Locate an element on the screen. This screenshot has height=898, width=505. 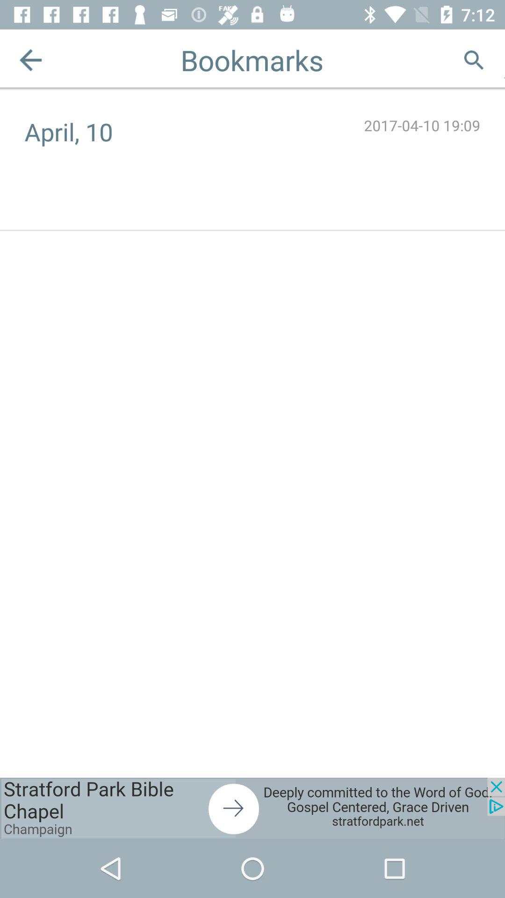
visit this advertiser page is located at coordinates (252, 808).